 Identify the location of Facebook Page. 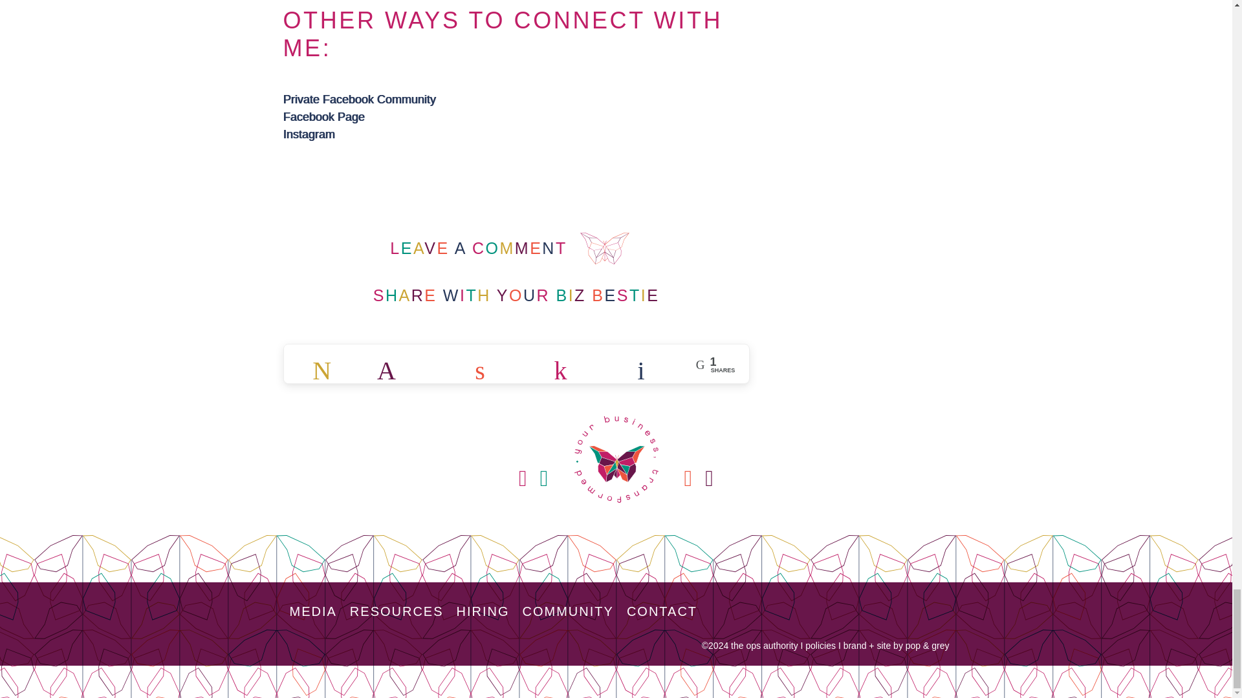
(323, 116).